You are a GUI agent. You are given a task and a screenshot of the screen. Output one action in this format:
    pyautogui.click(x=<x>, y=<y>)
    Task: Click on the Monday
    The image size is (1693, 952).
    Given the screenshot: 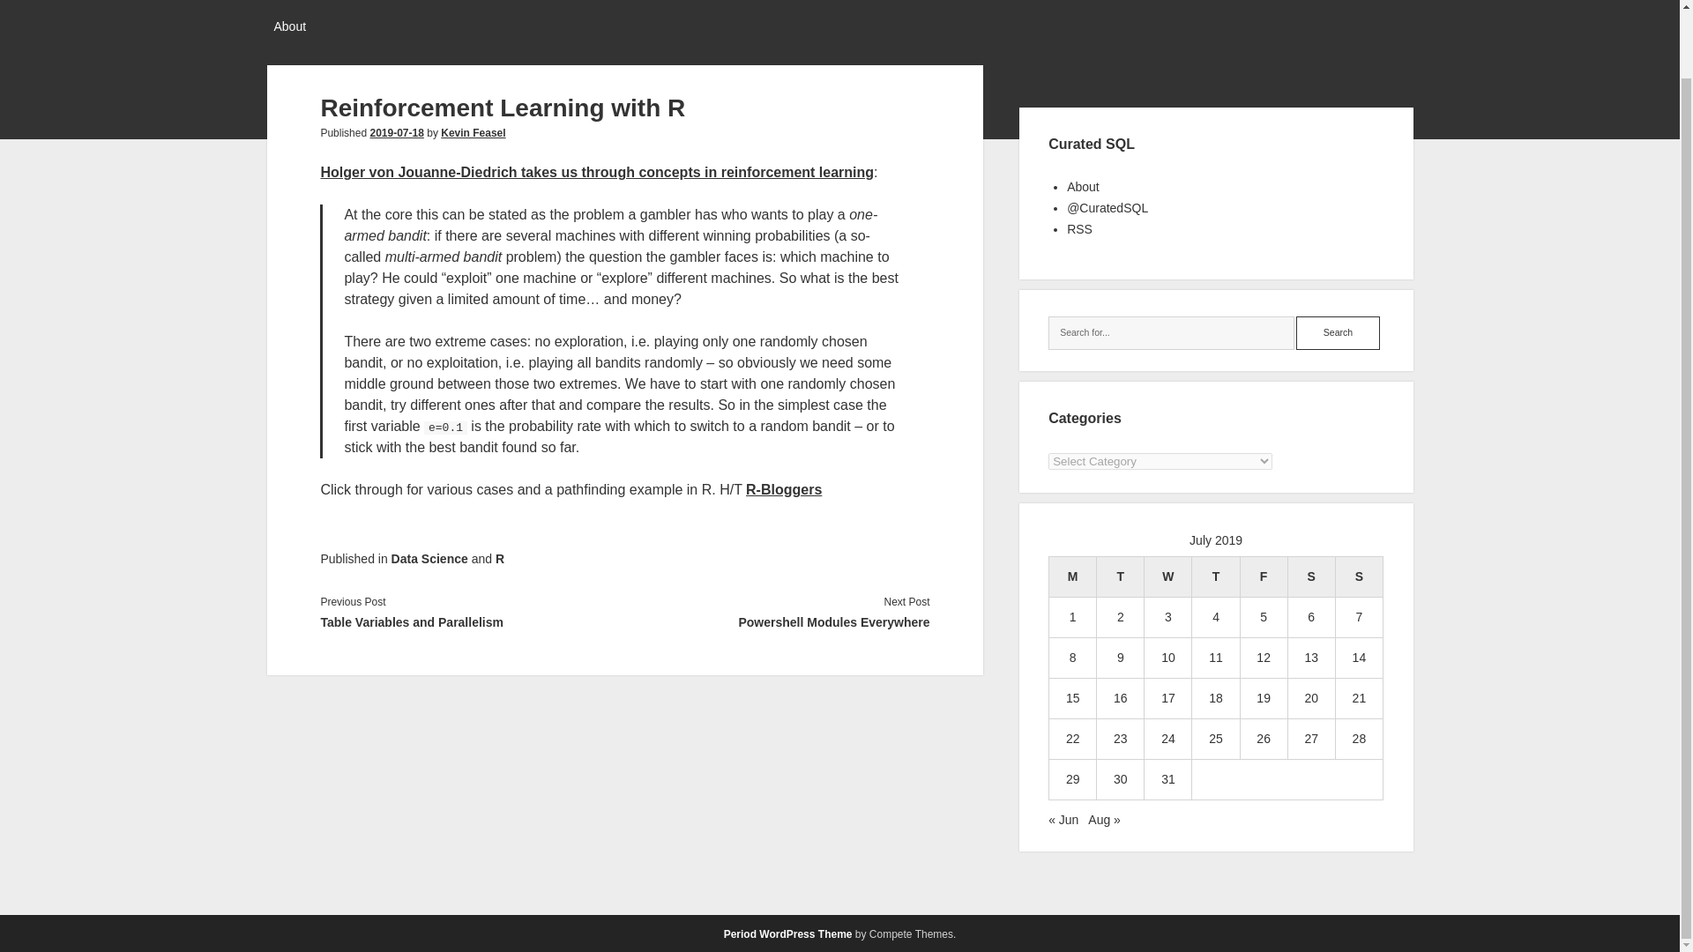 What is the action you would take?
    pyautogui.click(x=1073, y=576)
    